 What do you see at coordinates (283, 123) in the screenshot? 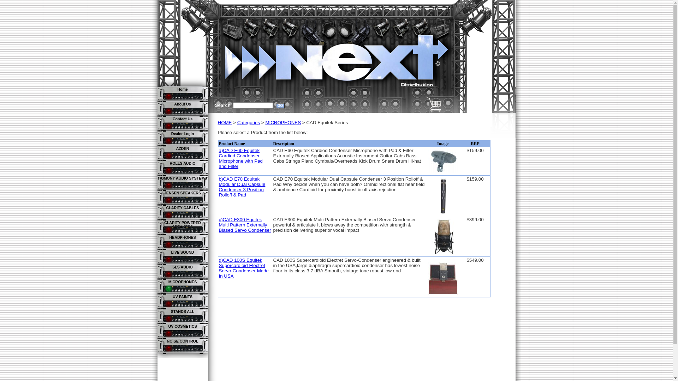
I see `MICROPHONES` at bounding box center [283, 123].